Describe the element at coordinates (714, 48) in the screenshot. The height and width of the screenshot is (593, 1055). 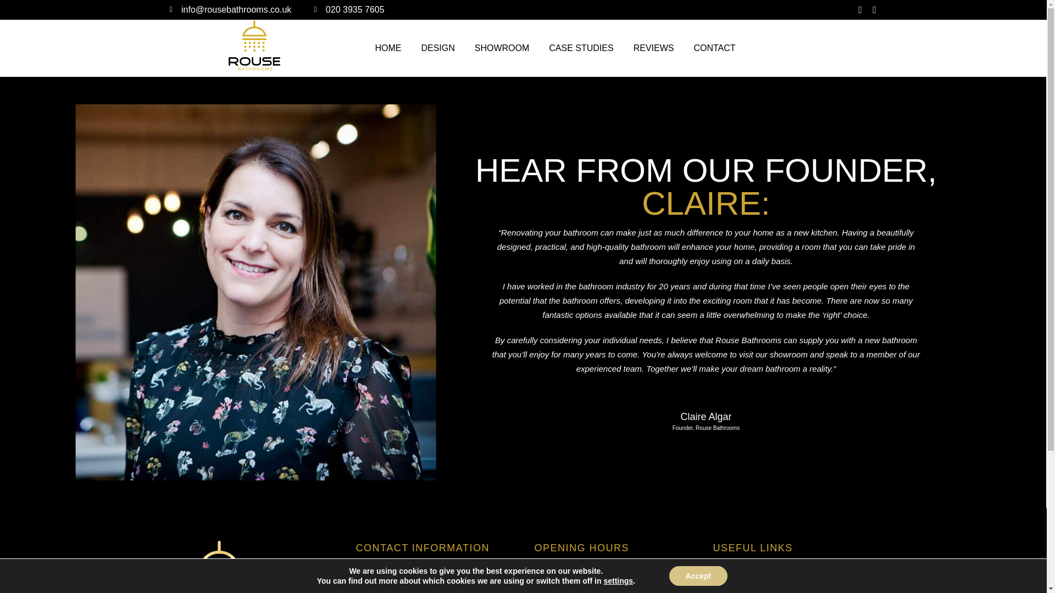
I see `CONTACT` at that location.